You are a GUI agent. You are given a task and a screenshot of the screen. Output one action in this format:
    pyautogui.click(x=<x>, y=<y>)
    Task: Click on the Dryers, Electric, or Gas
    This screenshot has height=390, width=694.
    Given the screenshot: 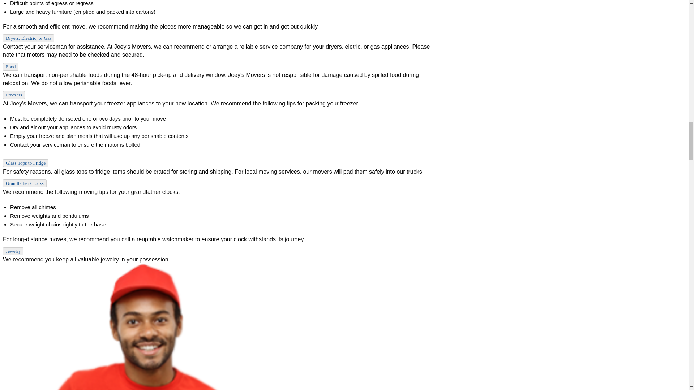 What is the action you would take?
    pyautogui.click(x=28, y=38)
    